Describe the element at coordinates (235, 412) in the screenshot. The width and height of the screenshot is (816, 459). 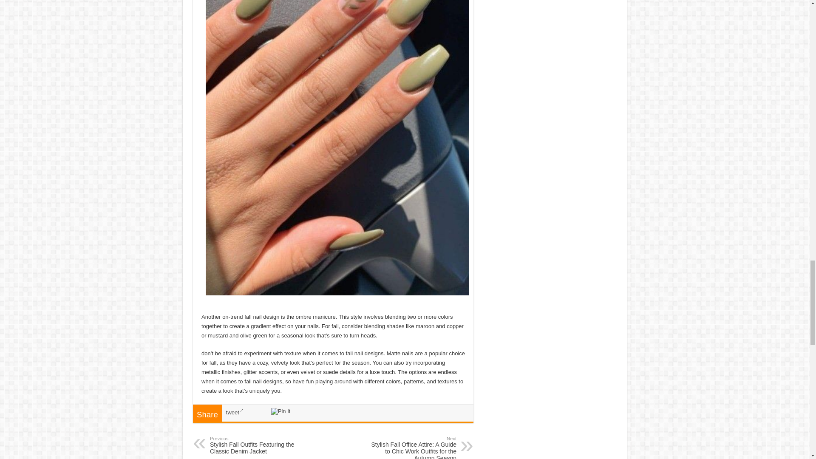
I see `tweet` at that location.